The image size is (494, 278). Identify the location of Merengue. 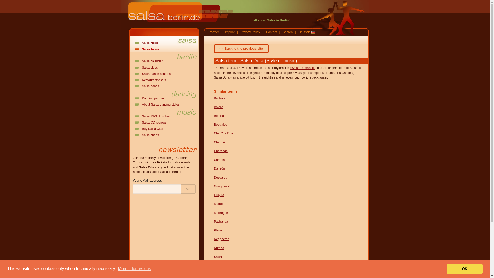
(221, 213).